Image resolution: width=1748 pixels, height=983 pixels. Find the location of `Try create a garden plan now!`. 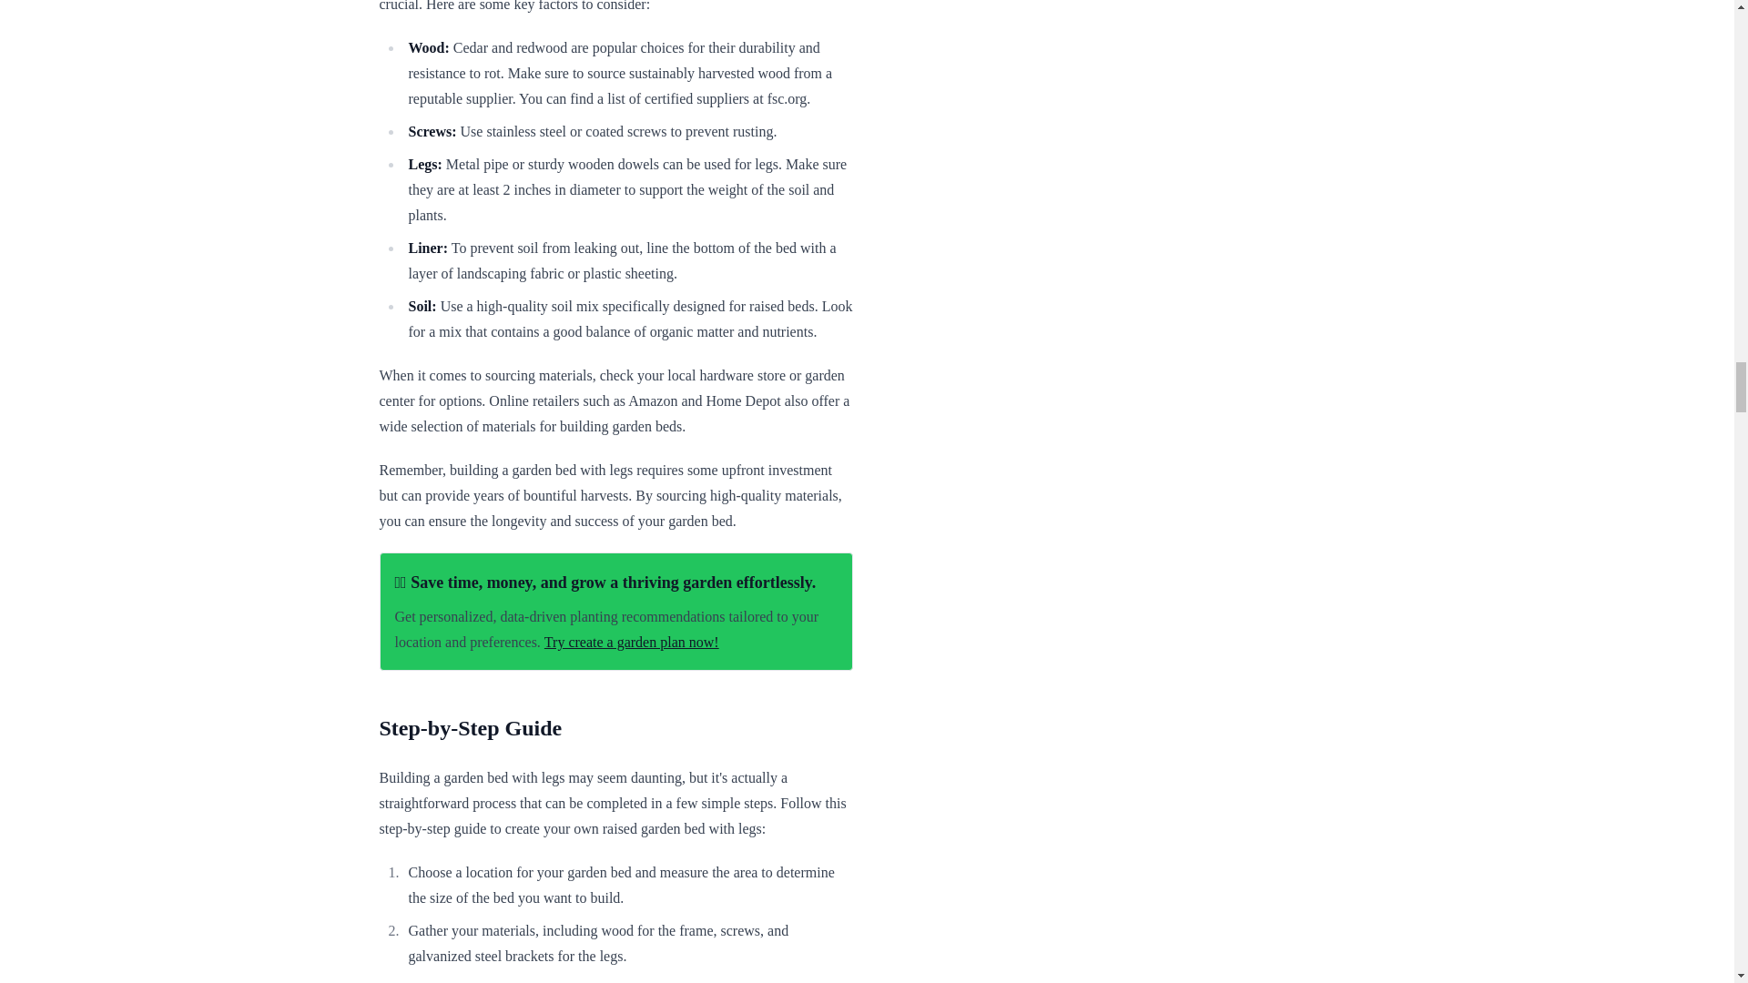

Try create a garden plan now! is located at coordinates (631, 641).